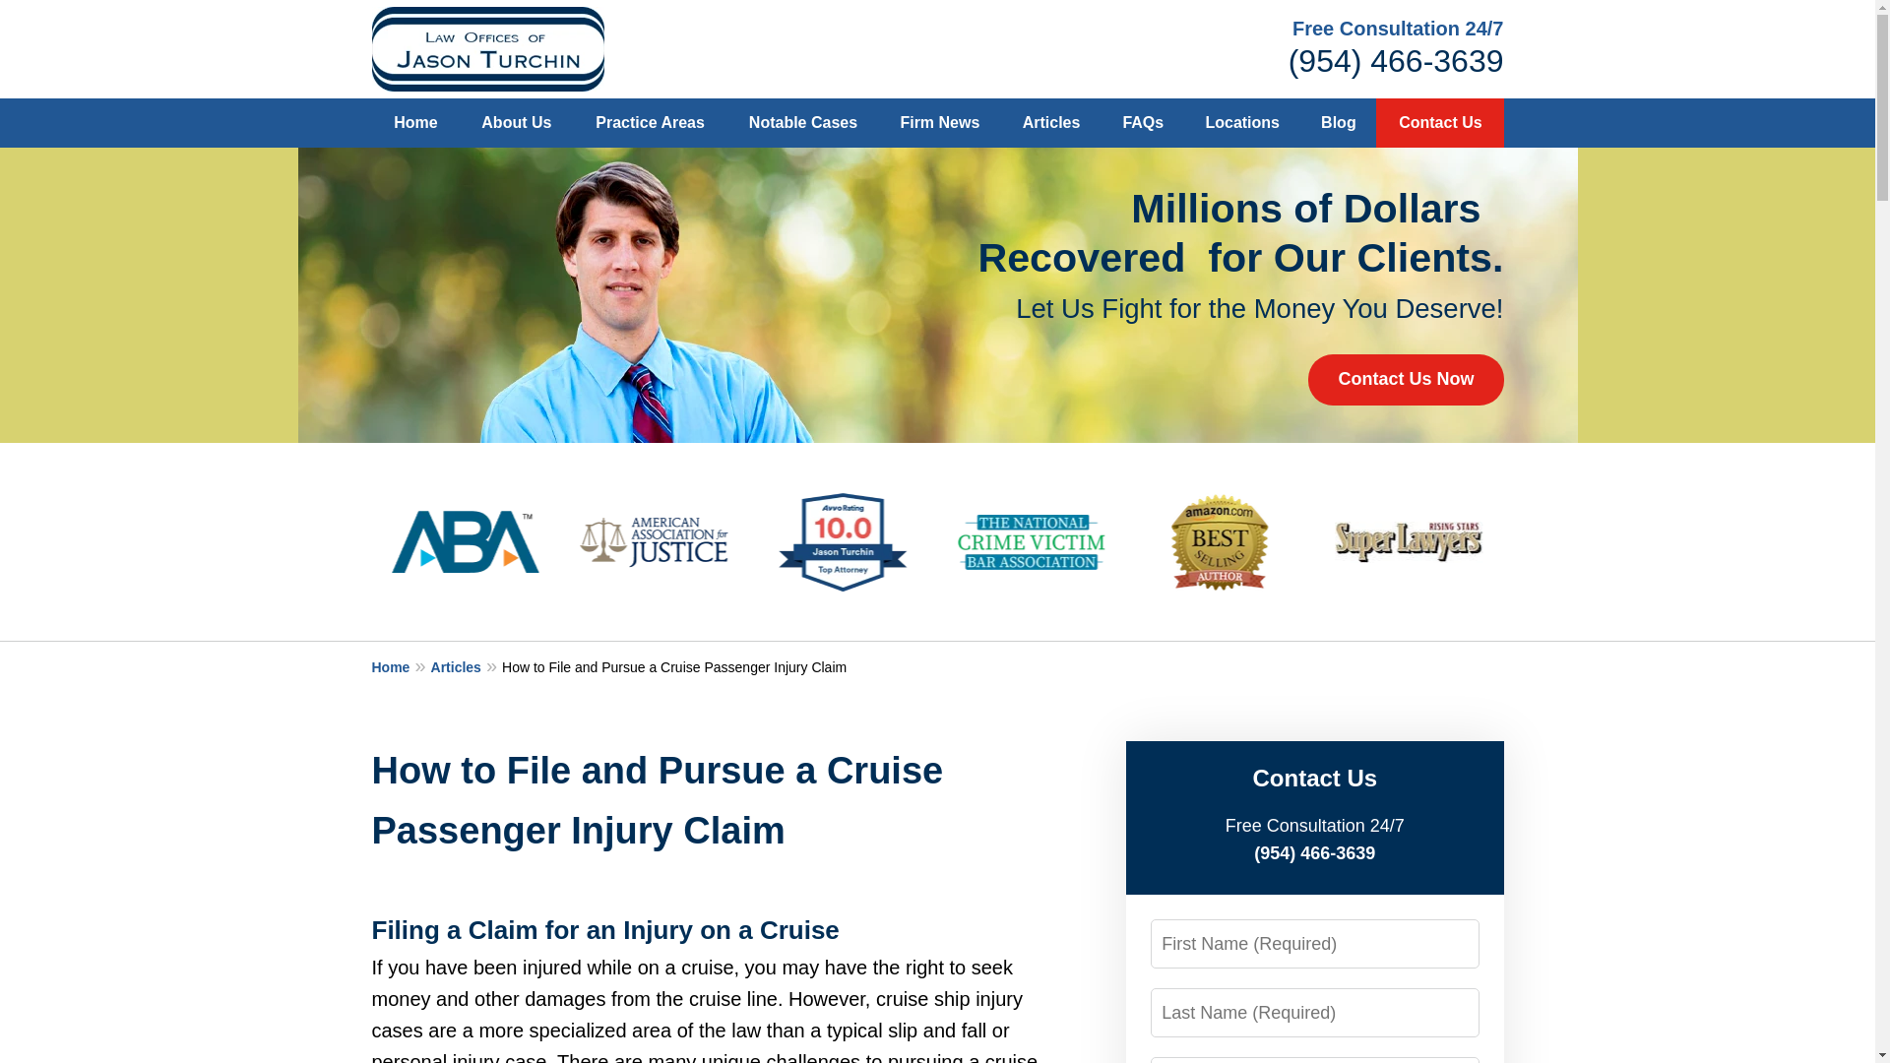  I want to click on Locations, so click(1242, 123).